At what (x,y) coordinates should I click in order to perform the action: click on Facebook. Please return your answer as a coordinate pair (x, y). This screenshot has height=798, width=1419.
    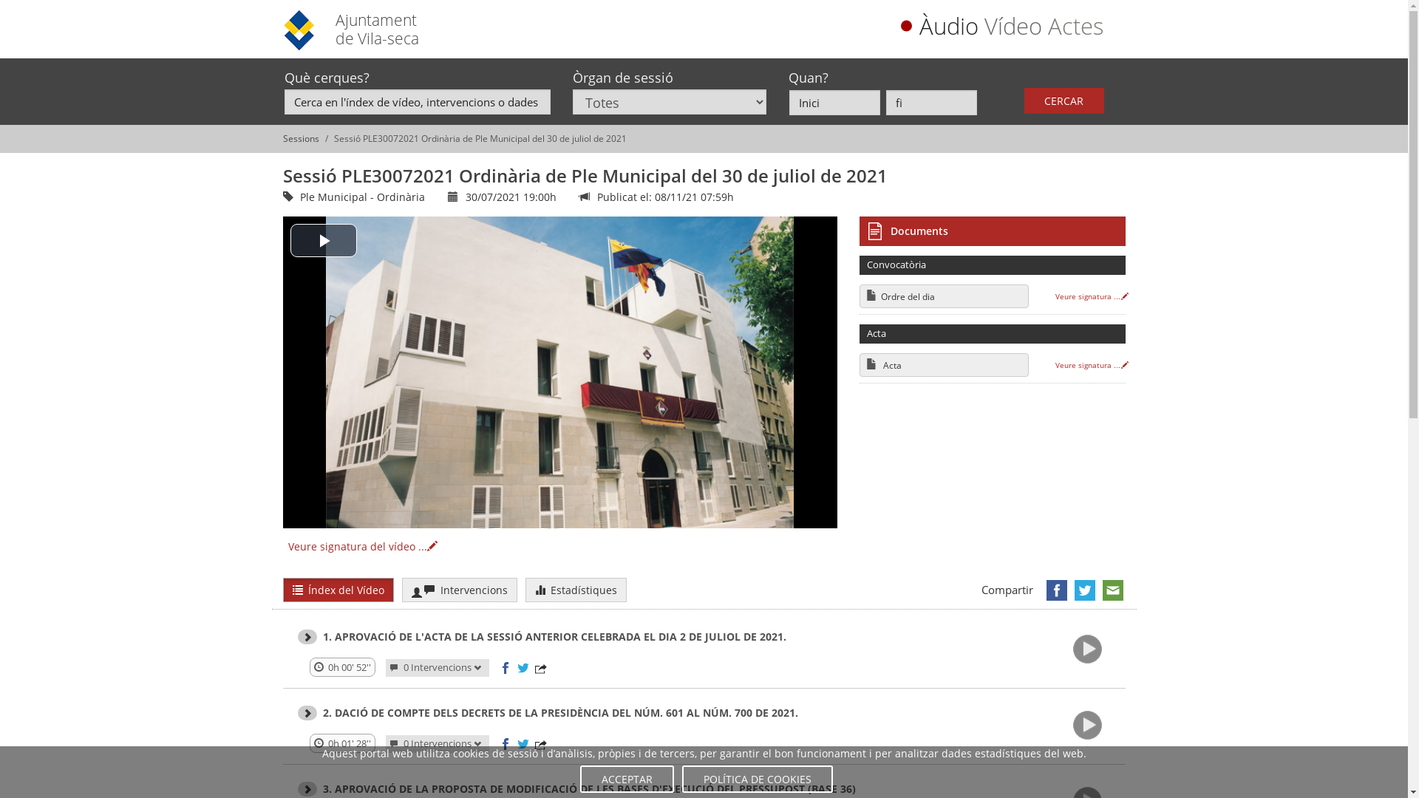
    Looking at the image, I should click on (1056, 590).